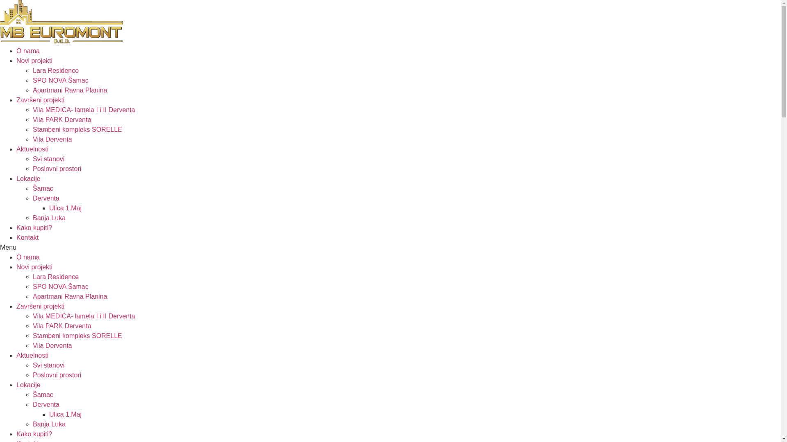 This screenshot has width=787, height=442. I want to click on Svi stanovi, so click(48, 159).